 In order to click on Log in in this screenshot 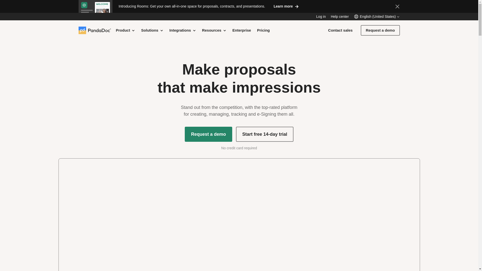, I will do `click(321, 17)`.